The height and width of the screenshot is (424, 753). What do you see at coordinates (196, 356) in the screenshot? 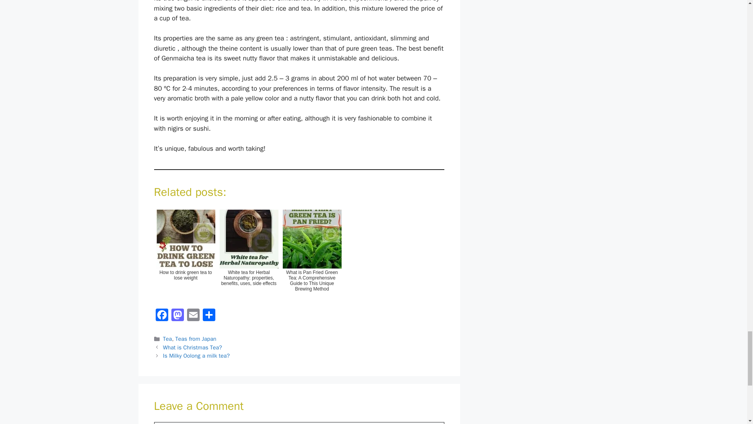
I see `Is Milky Oolong a milk tea?` at bounding box center [196, 356].